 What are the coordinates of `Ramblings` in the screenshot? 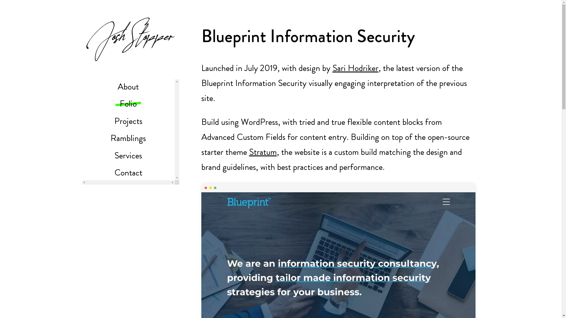 It's located at (128, 138).